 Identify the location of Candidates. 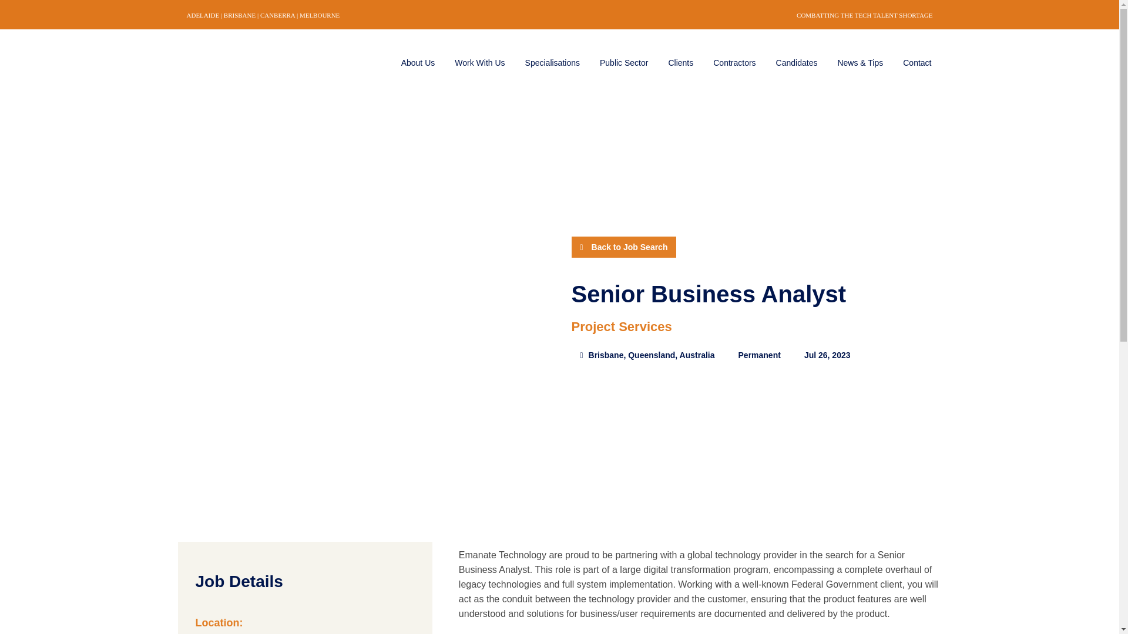
(797, 62).